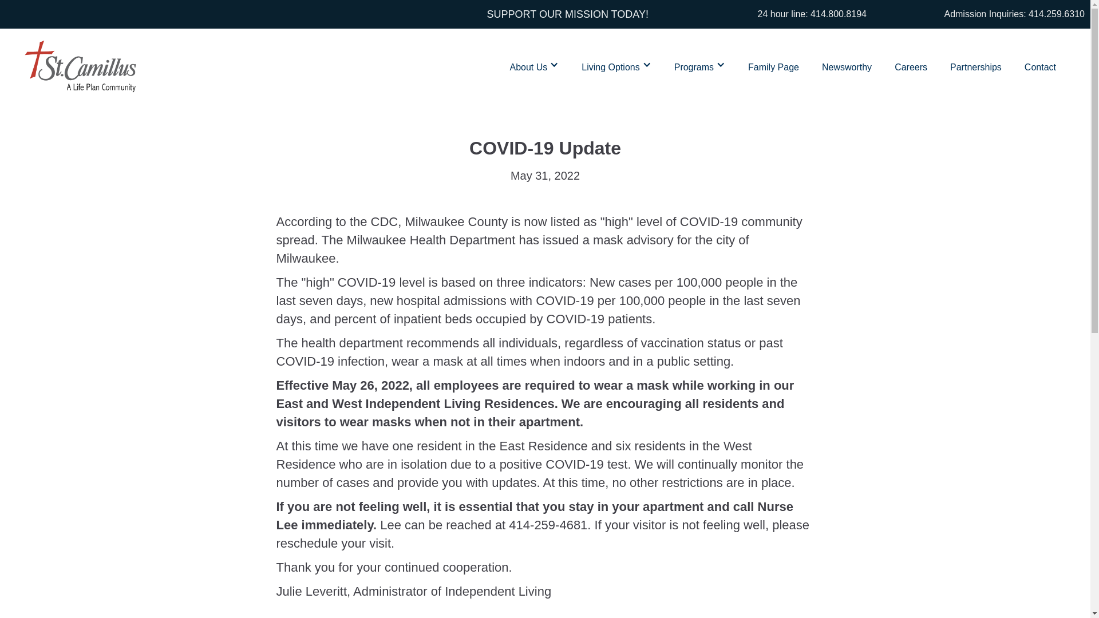 The image size is (1099, 618). What do you see at coordinates (911, 64) in the screenshot?
I see `Careers` at bounding box center [911, 64].